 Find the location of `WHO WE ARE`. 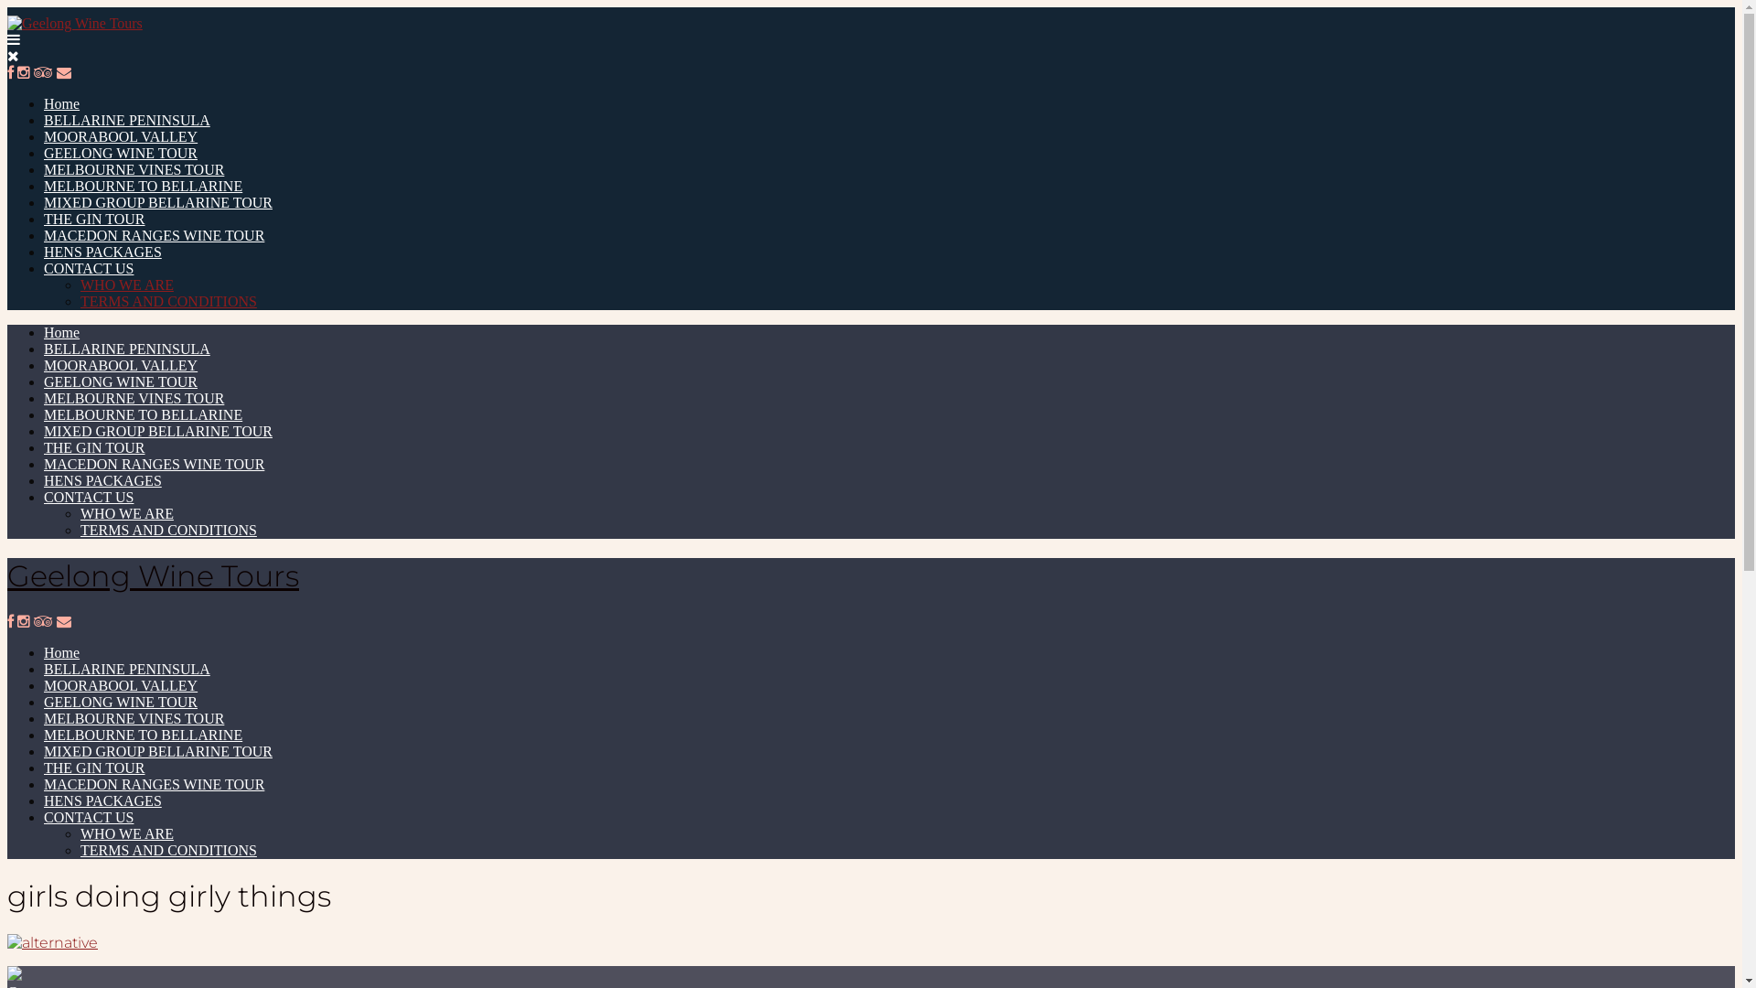

WHO WE ARE is located at coordinates (127, 514).